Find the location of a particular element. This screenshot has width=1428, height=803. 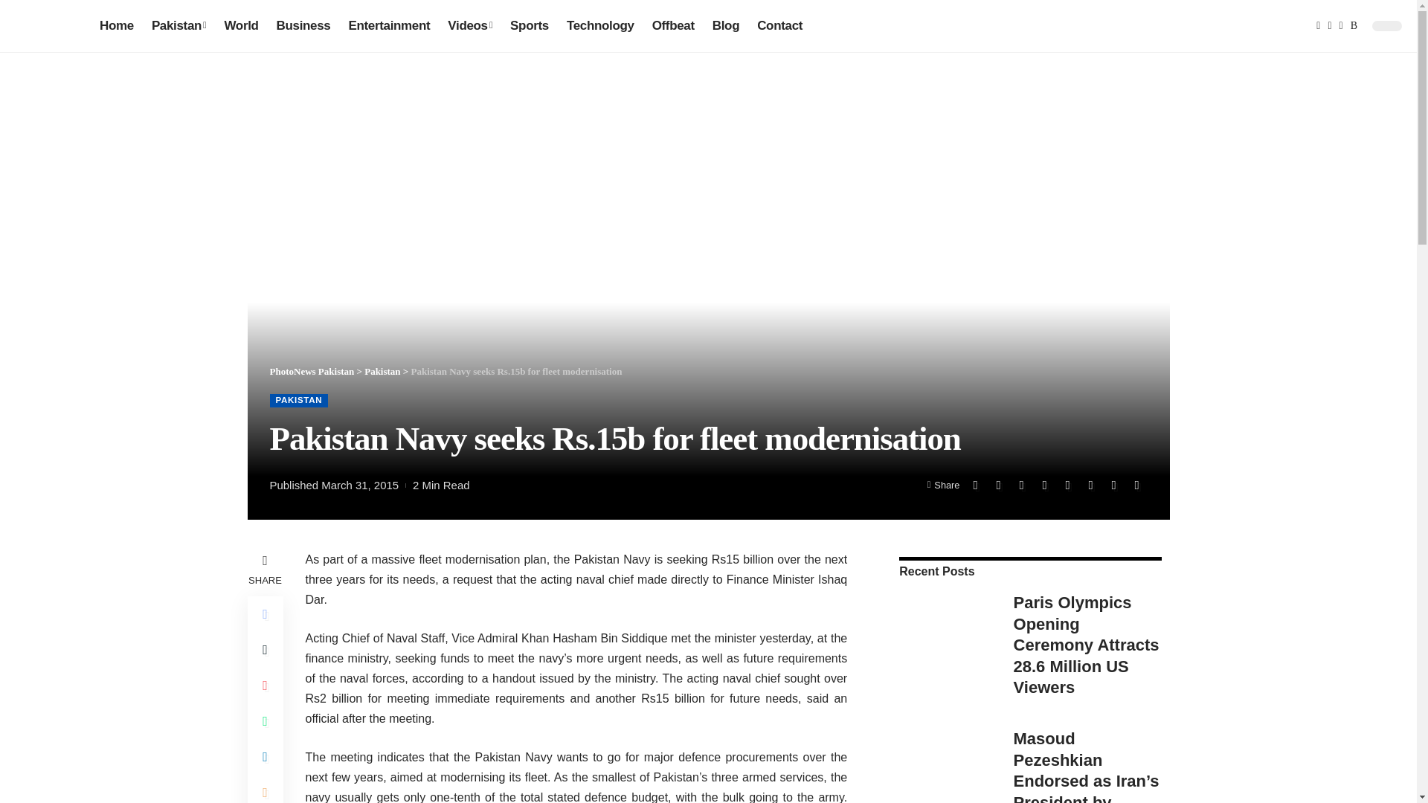

Videos is located at coordinates (469, 25).